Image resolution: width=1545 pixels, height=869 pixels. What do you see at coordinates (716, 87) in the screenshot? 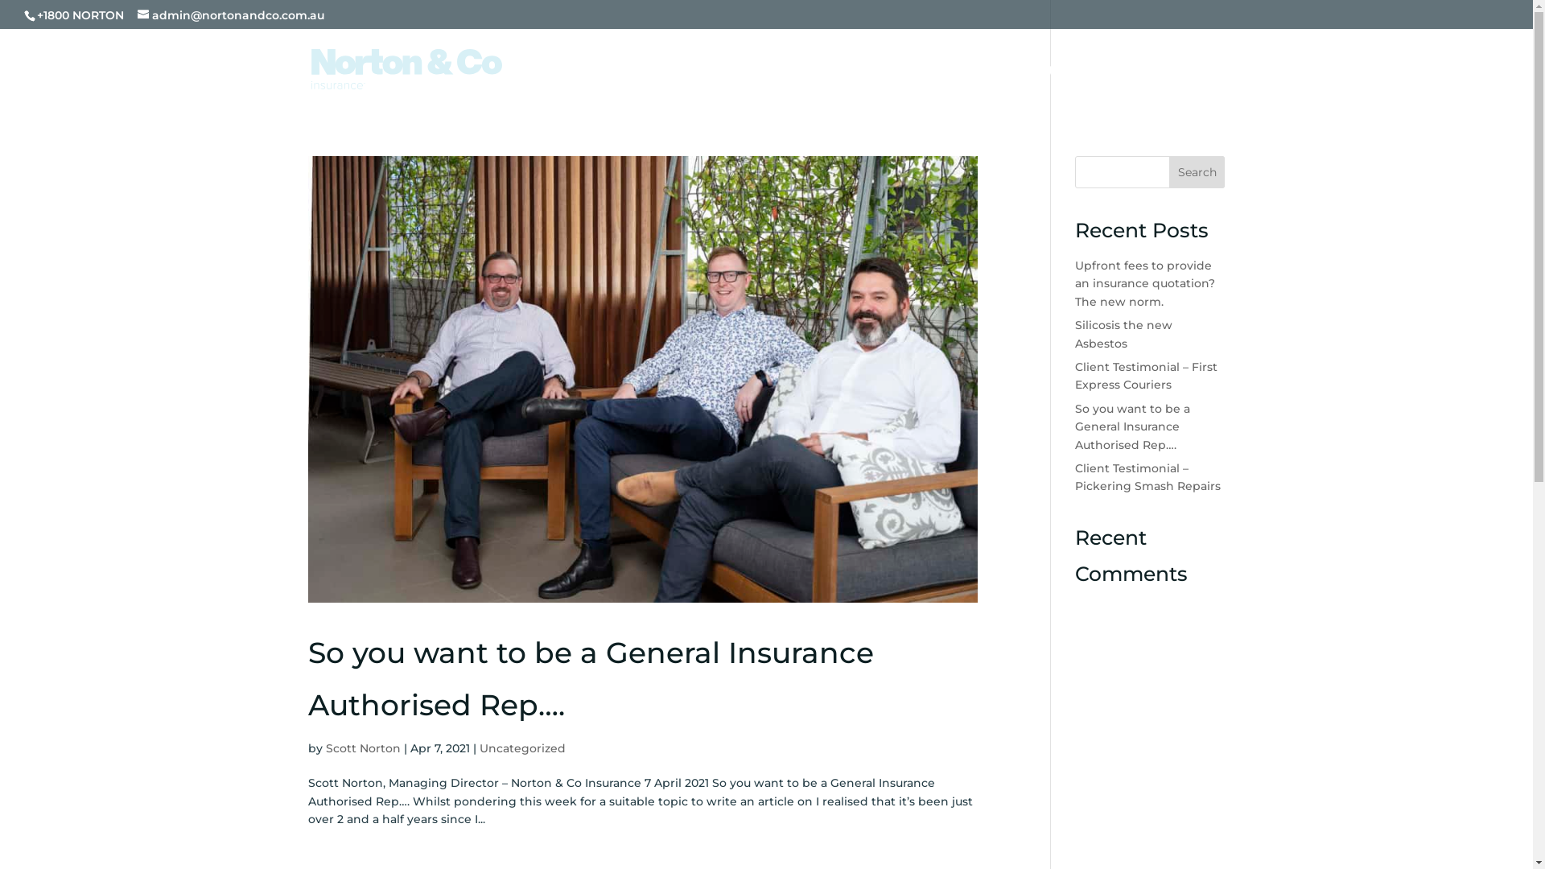
I see `Products` at bounding box center [716, 87].